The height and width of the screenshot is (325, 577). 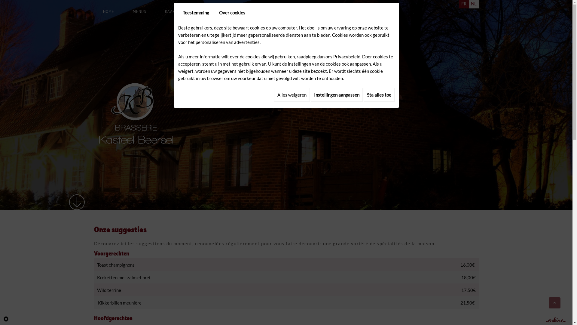 What do you see at coordinates (292, 95) in the screenshot?
I see `Alles weigeren` at bounding box center [292, 95].